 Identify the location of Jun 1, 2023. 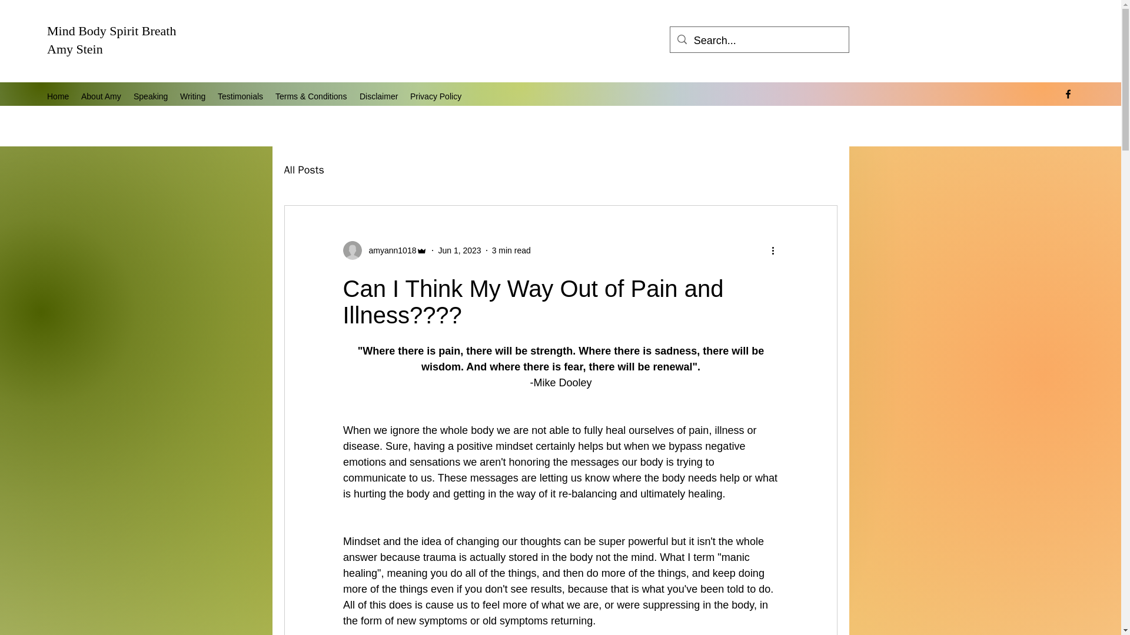
(459, 250).